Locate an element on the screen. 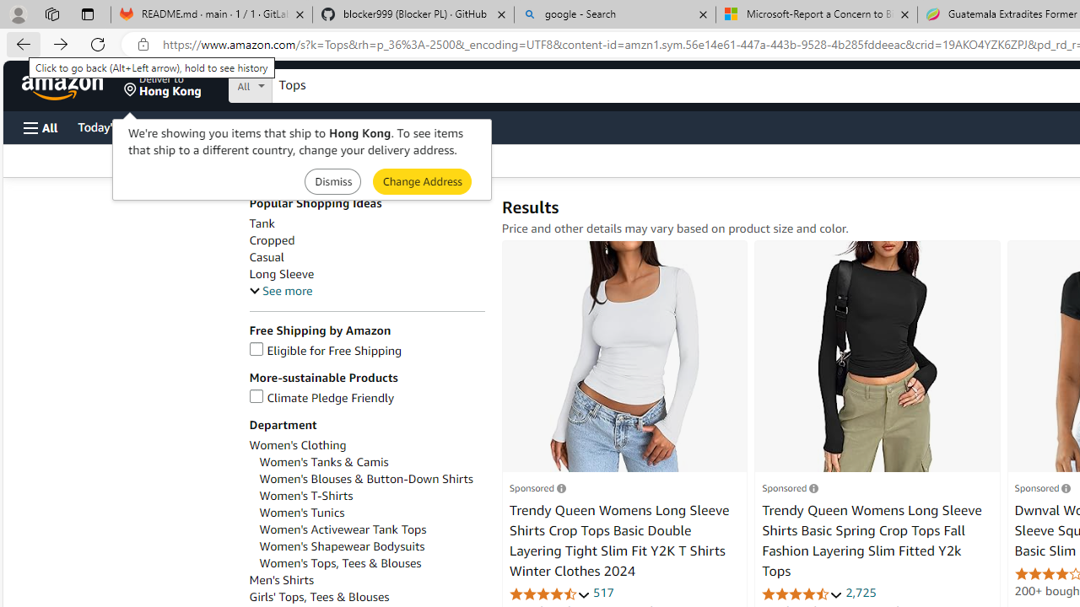 The image size is (1080, 607). Girls' Tops, Tees & Blouses is located at coordinates (319, 597).